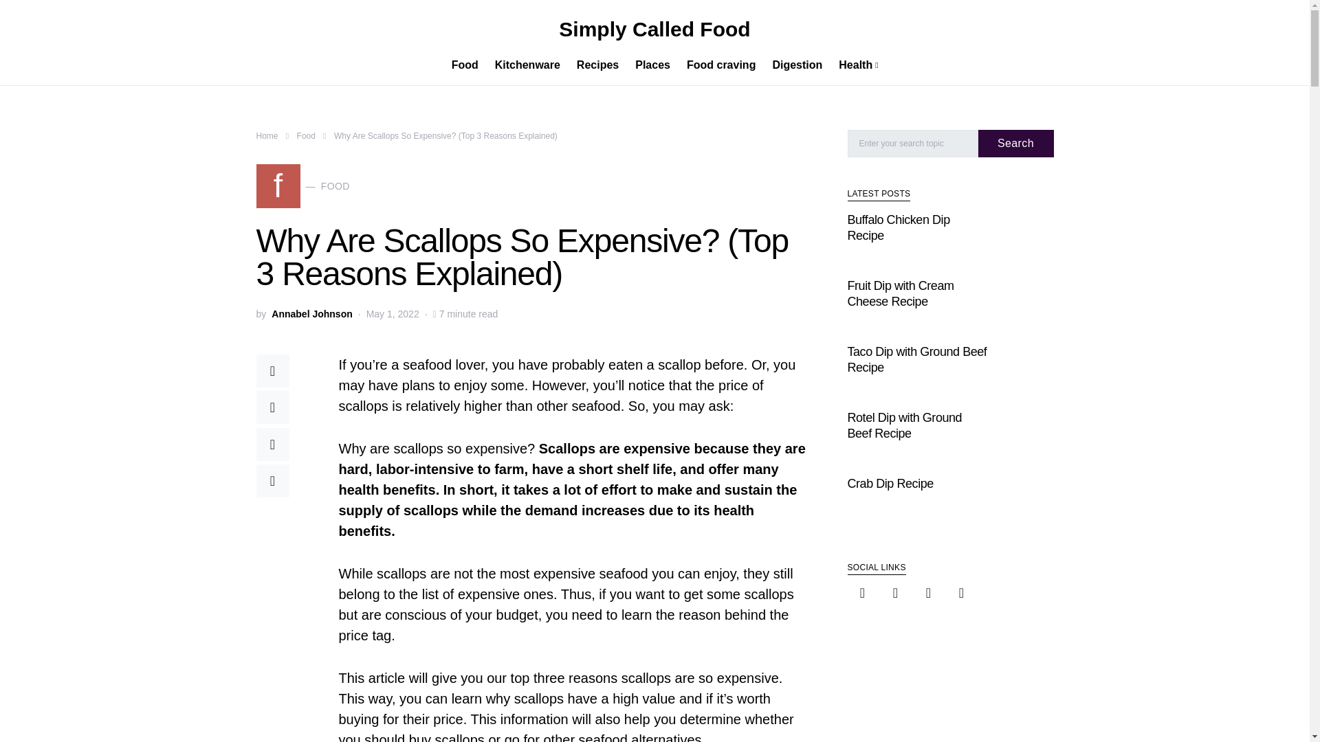  I want to click on Digestion, so click(652, 65).